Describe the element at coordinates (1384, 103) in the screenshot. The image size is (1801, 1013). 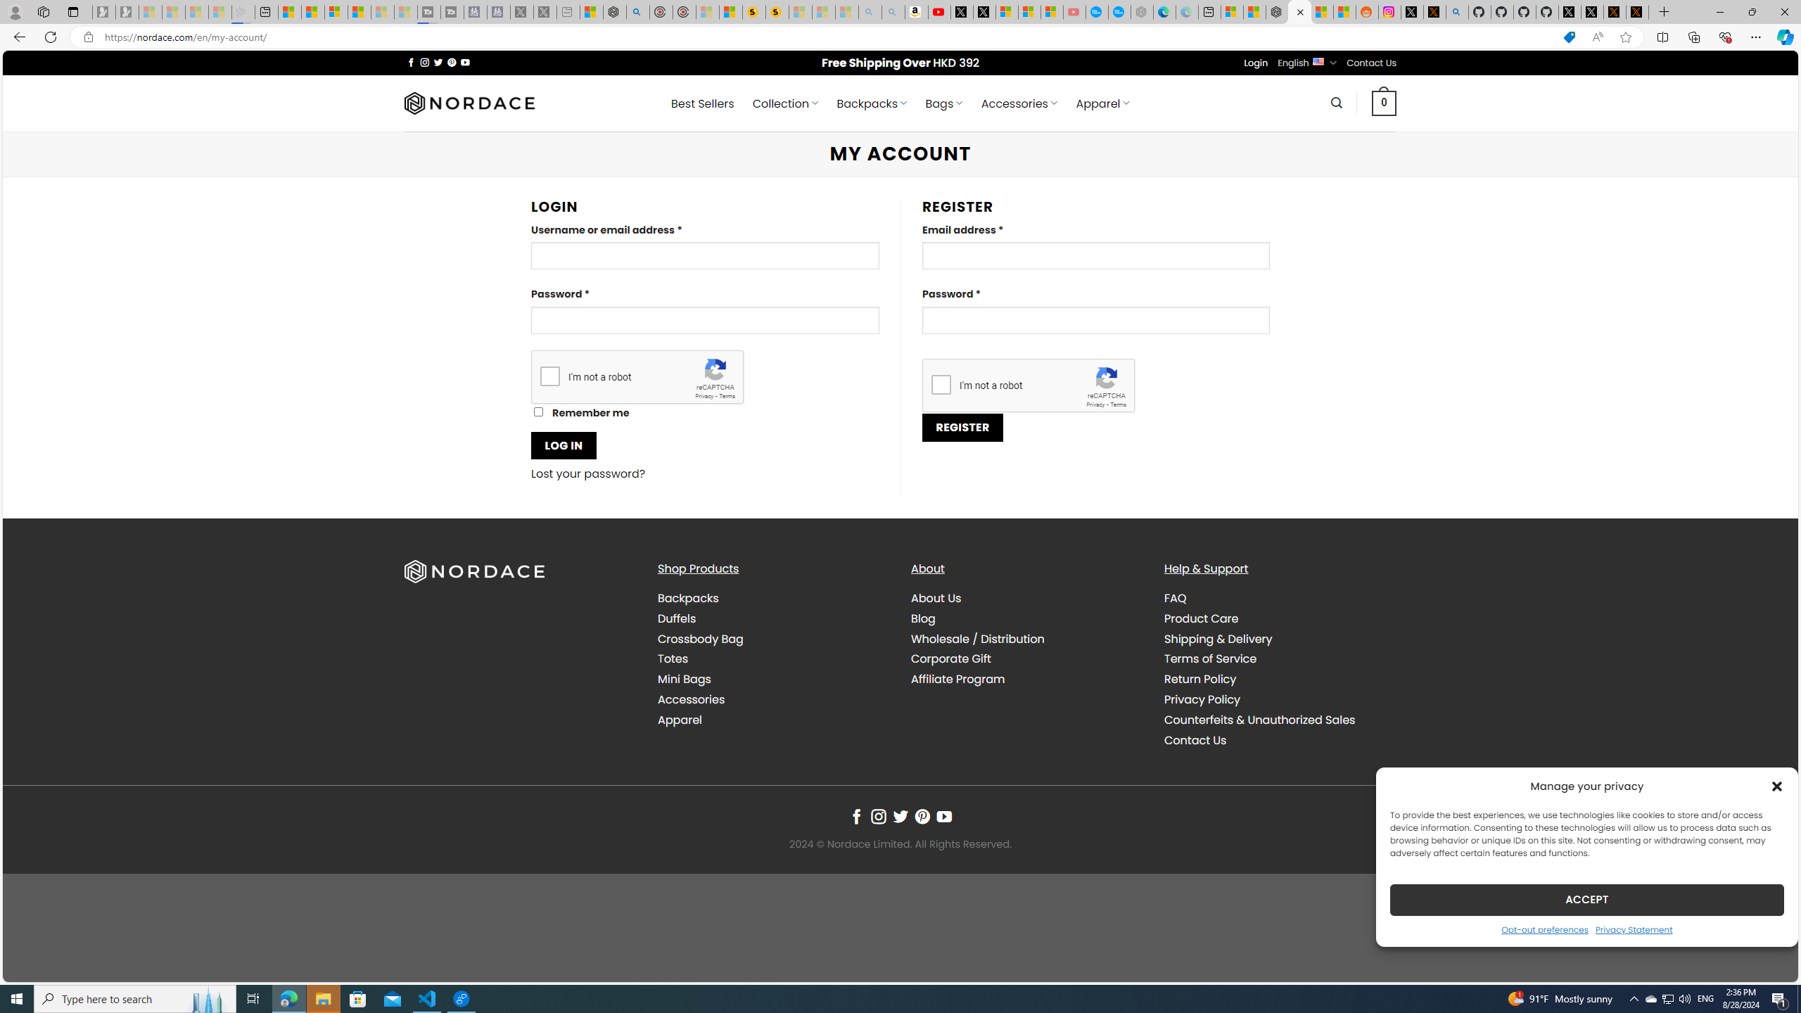
I see ` 0 ` at that location.